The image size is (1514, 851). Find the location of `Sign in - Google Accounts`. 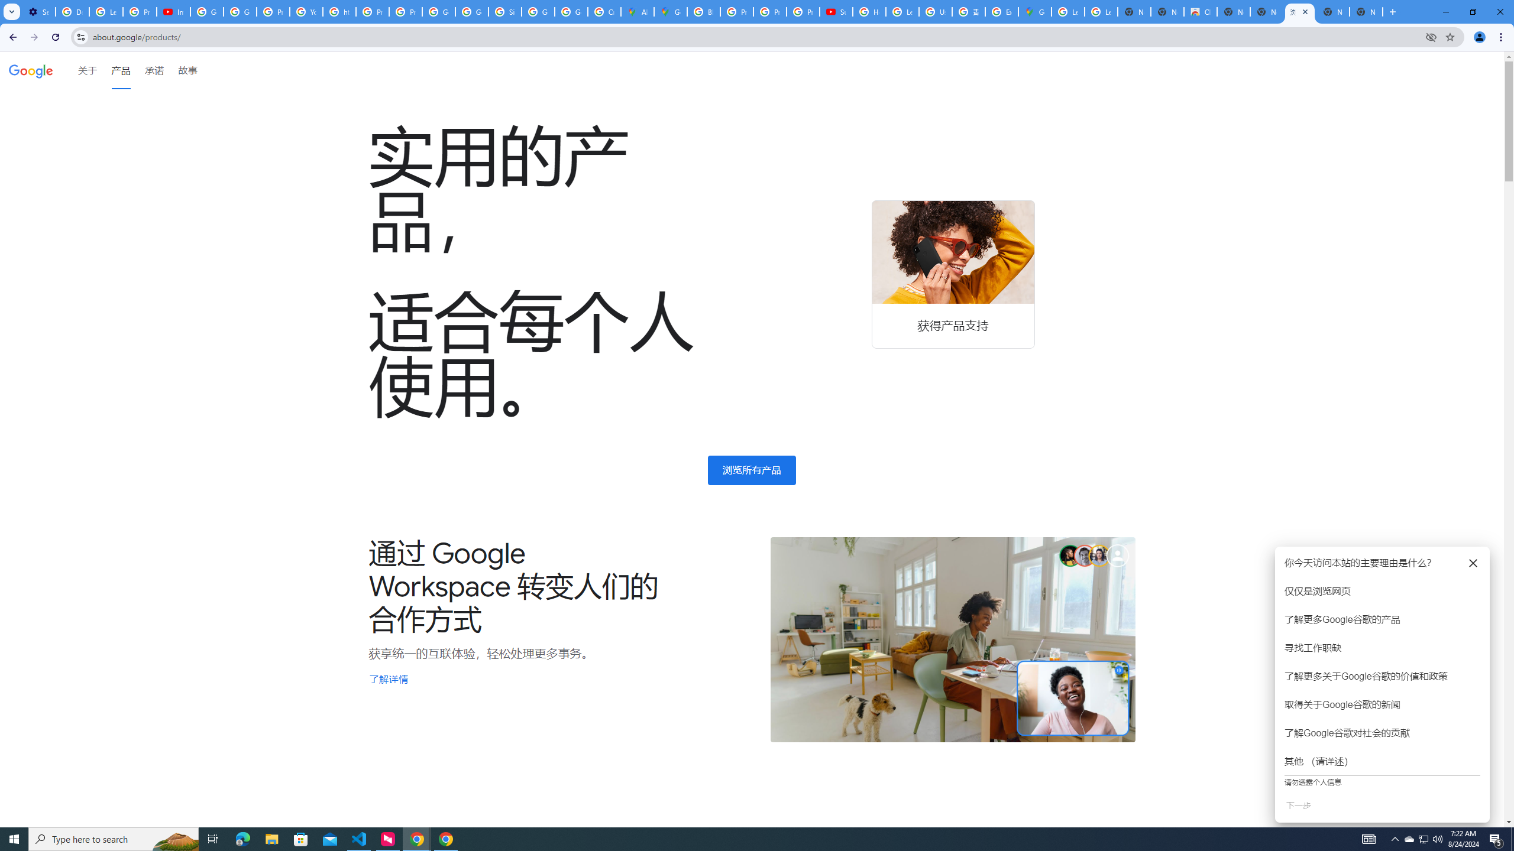

Sign in - Google Accounts is located at coordinates (504, 12).